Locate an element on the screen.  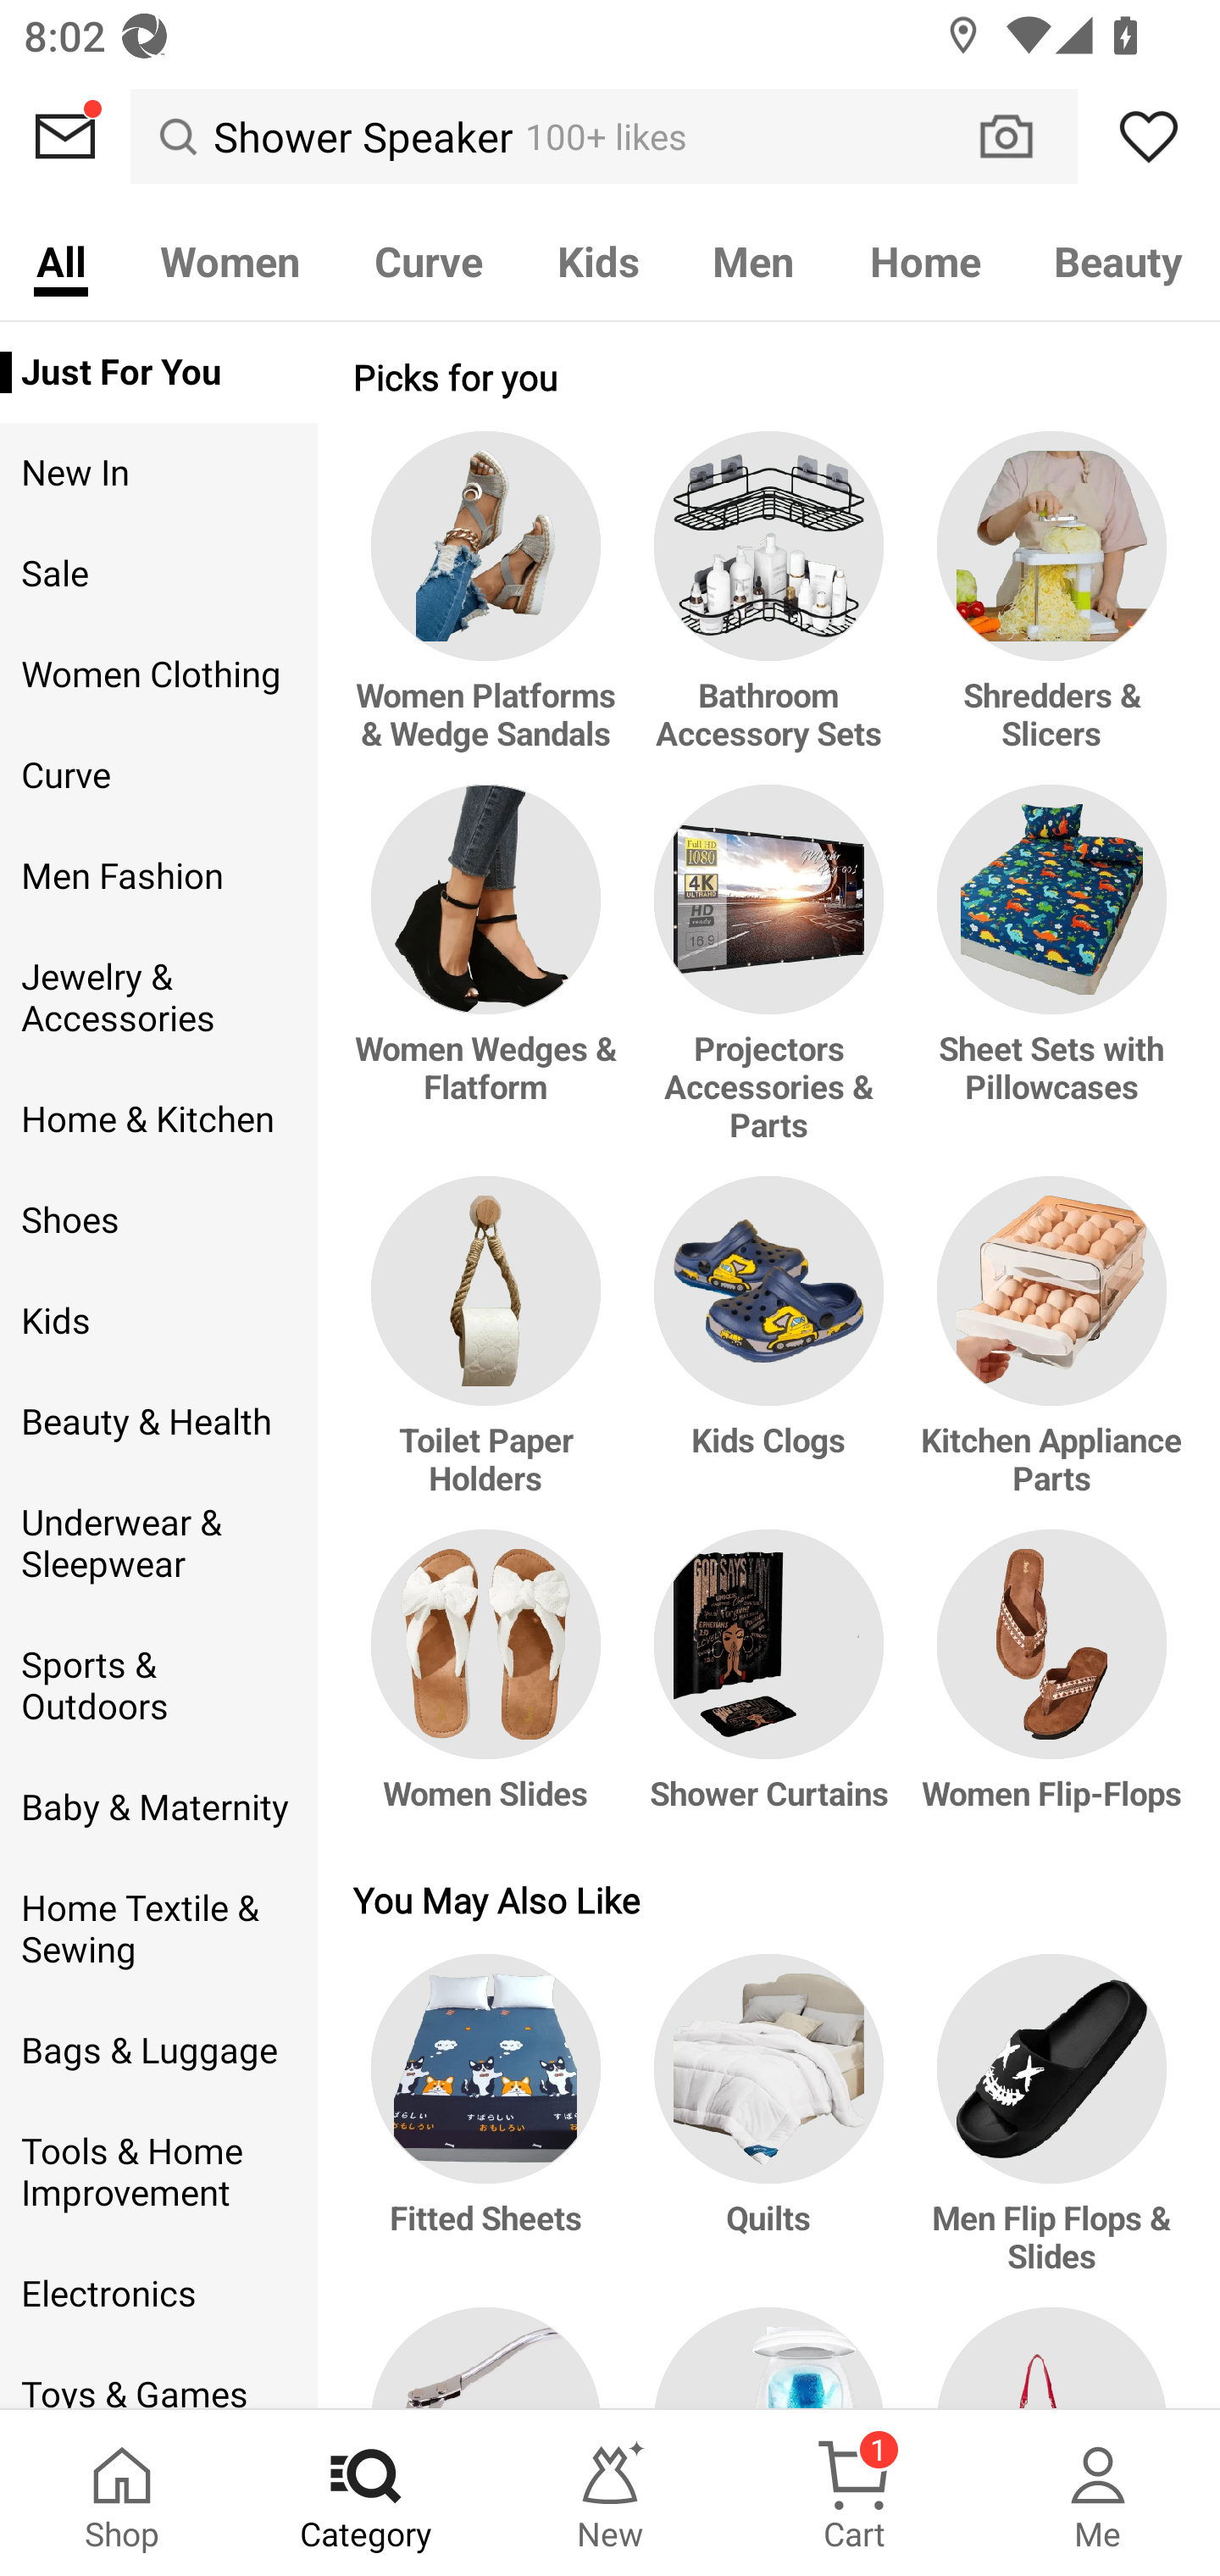
Beauty & Health is located at coordinates (158, 1423).